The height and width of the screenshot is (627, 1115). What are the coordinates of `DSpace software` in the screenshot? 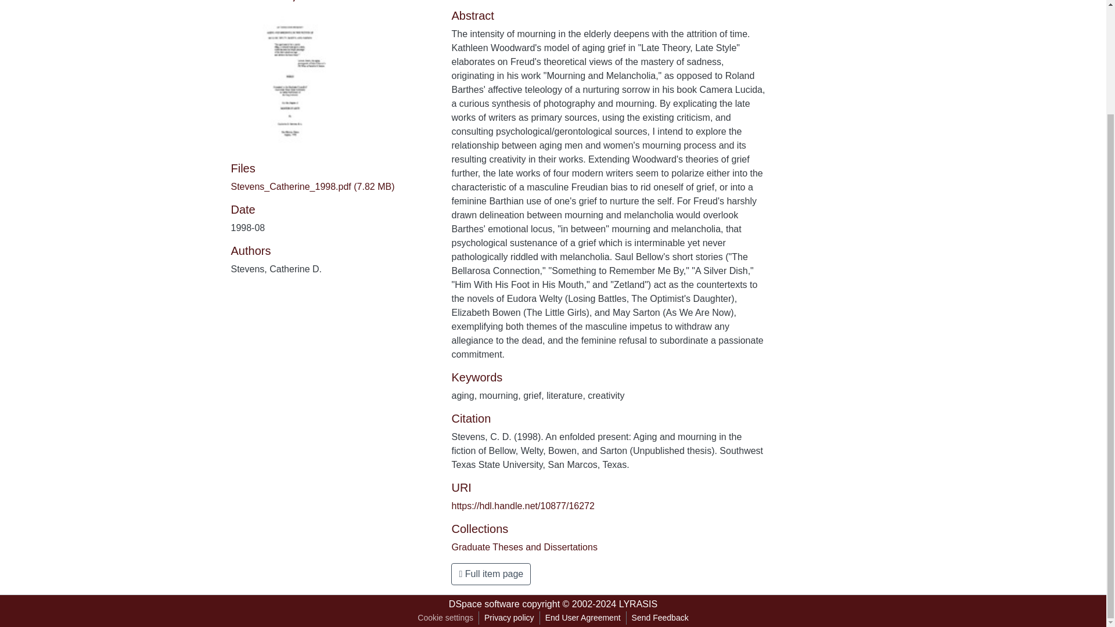 It's located at (484, 604).